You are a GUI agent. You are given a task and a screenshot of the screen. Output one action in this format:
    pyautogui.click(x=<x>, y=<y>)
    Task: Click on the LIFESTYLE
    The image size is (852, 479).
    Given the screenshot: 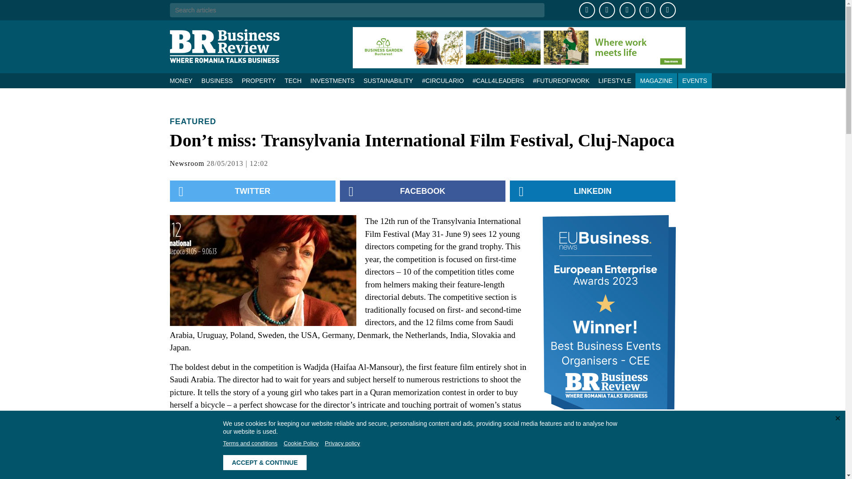 What is the action you would take?
    pyautogui.click(x=615, y=81)
    